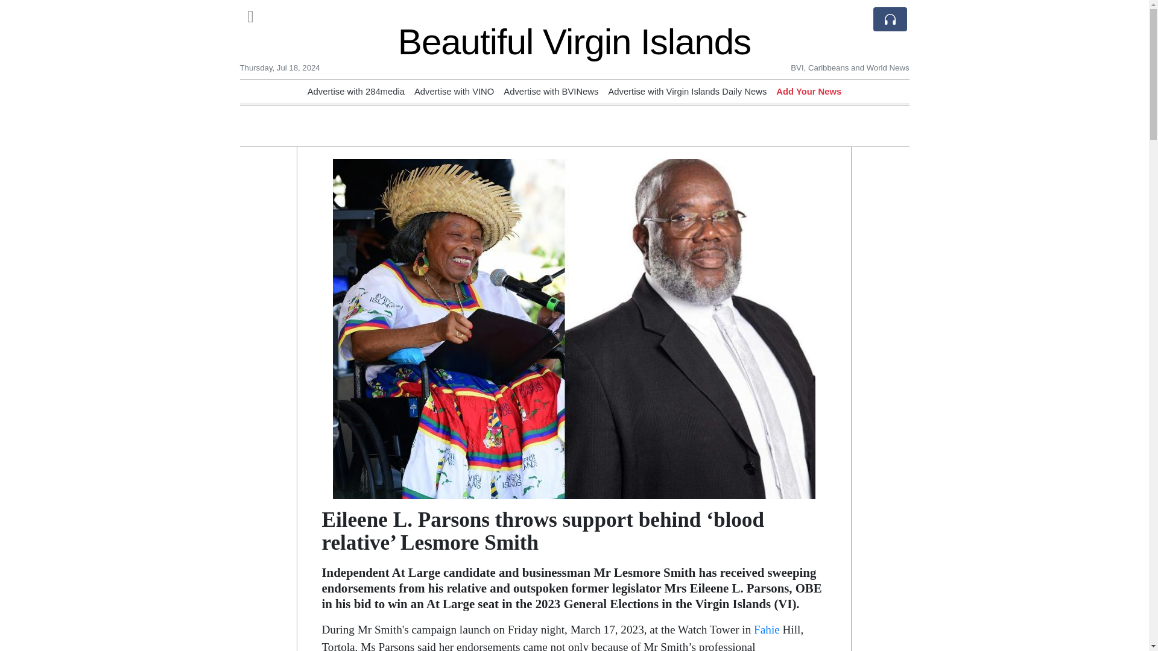 This screenshot has height=651, width=1158. Describe the element at coordinates (688, 91) in the screenshot. I see `Advertise with Virgin Islands Daily News` at that location.